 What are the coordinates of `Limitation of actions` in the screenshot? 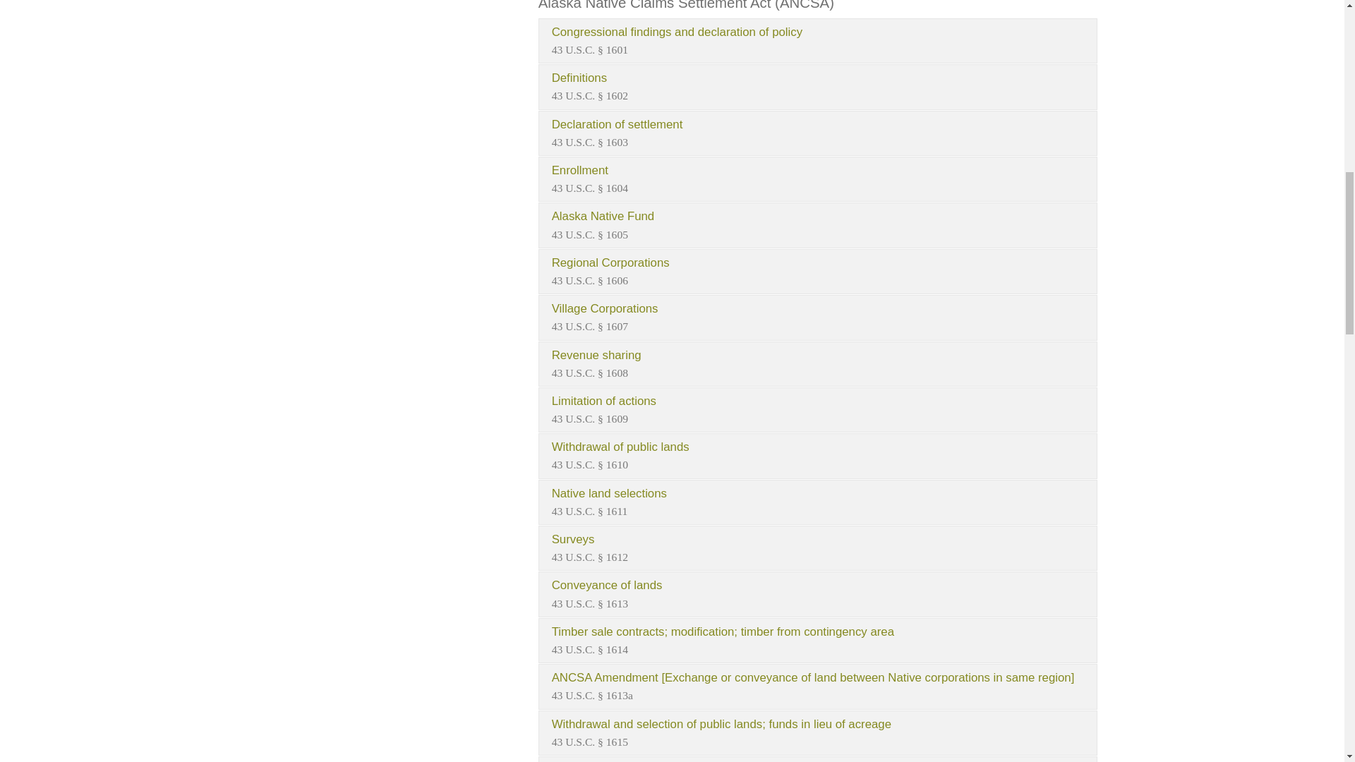 It's located at (817, 409).